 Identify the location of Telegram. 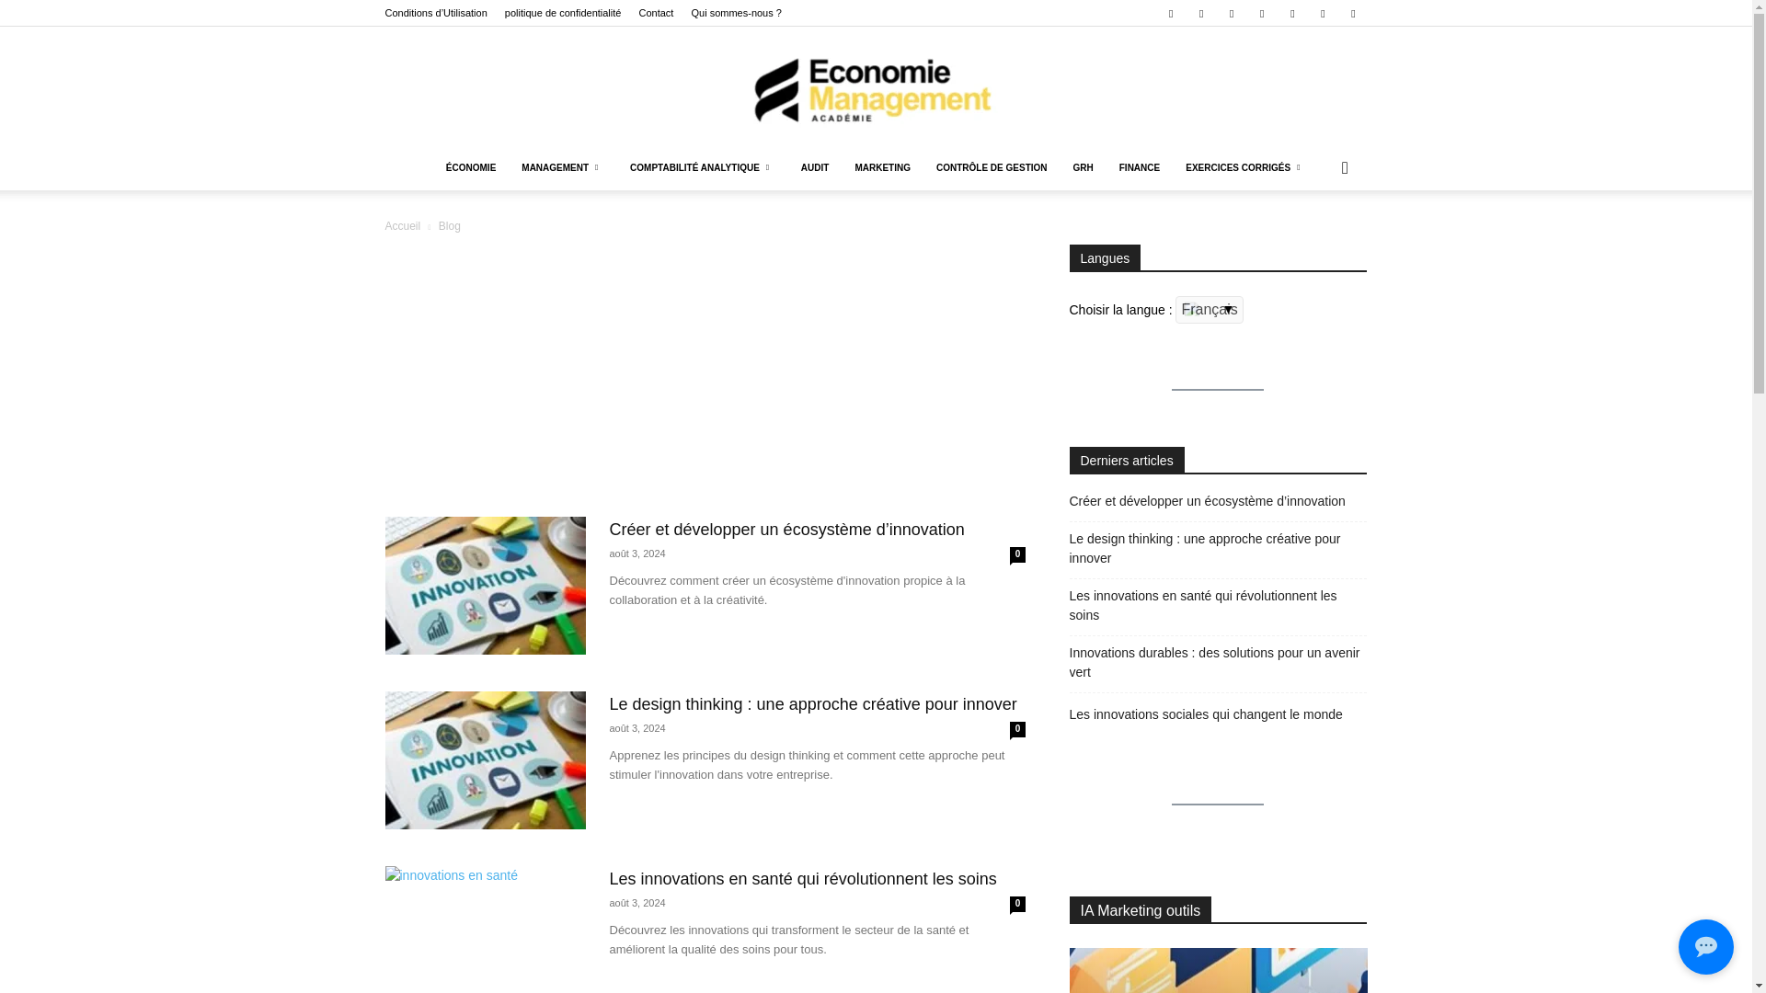
(1323, 13).